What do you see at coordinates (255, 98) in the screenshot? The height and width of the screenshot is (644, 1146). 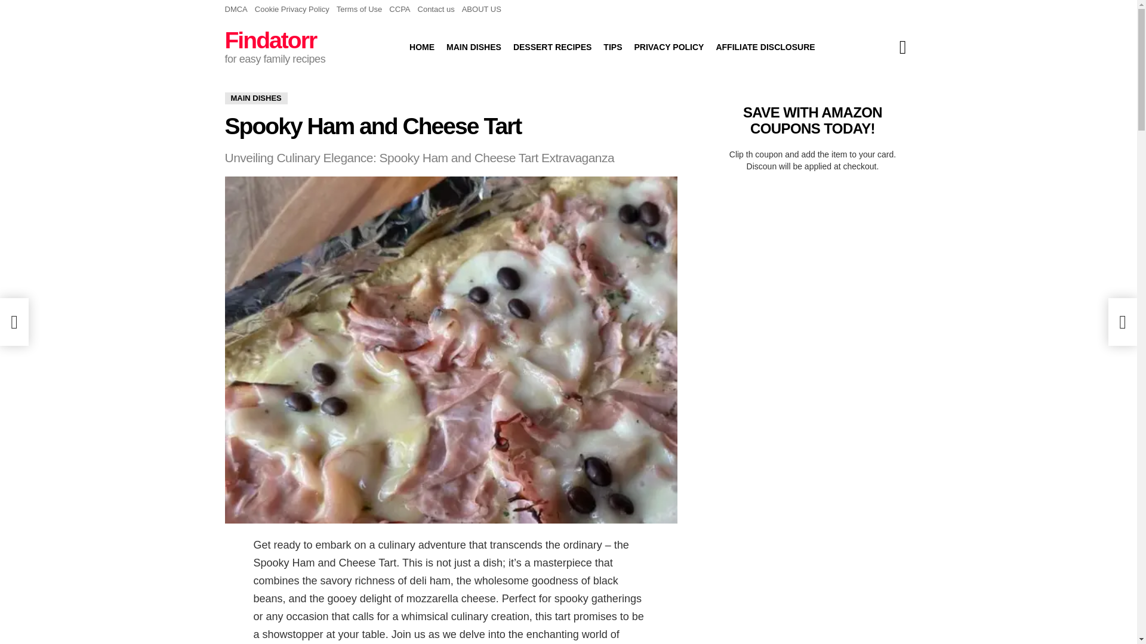 I see `MAIN DISHES` at bounding box center [255, 98].